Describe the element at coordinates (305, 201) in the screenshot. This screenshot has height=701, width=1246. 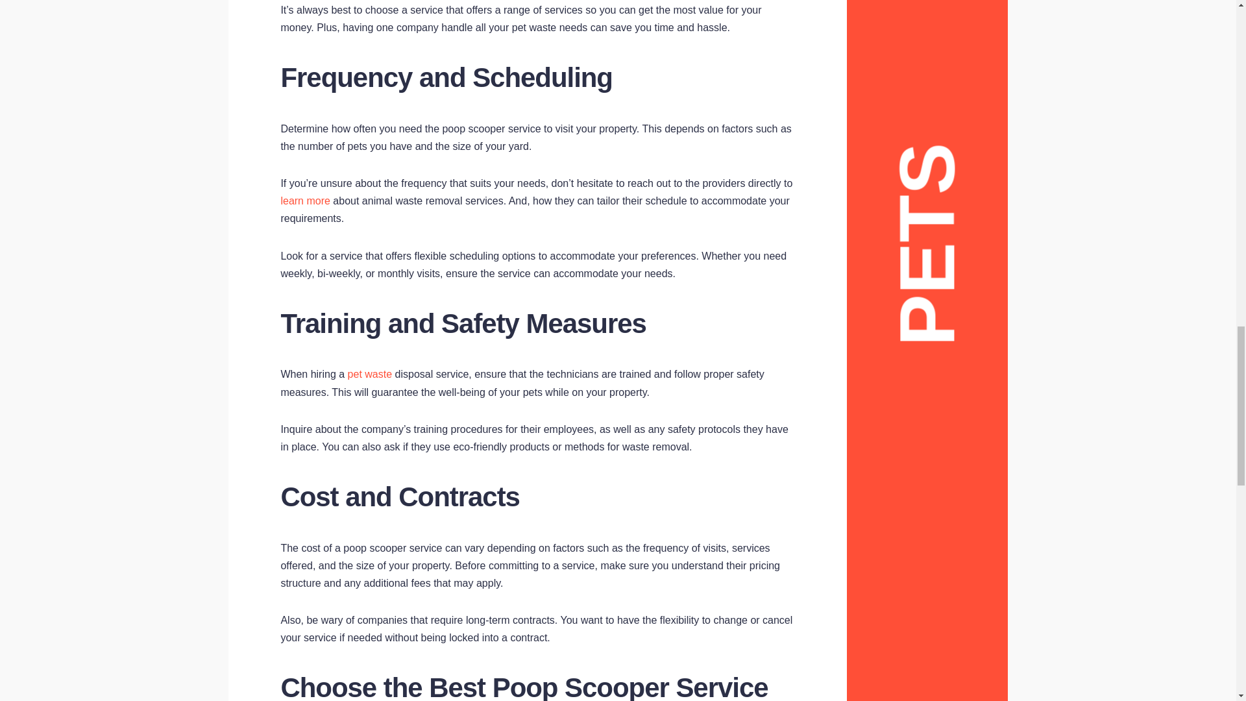
I see `learn more` at that location.